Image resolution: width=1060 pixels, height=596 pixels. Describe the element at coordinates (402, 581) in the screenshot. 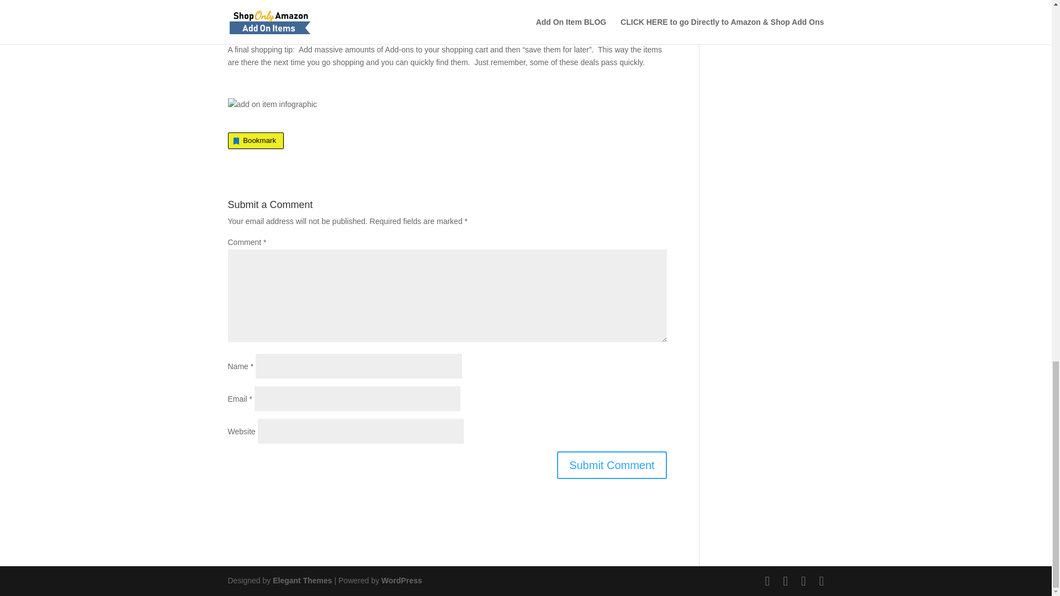

I see `WordPress` at that location.